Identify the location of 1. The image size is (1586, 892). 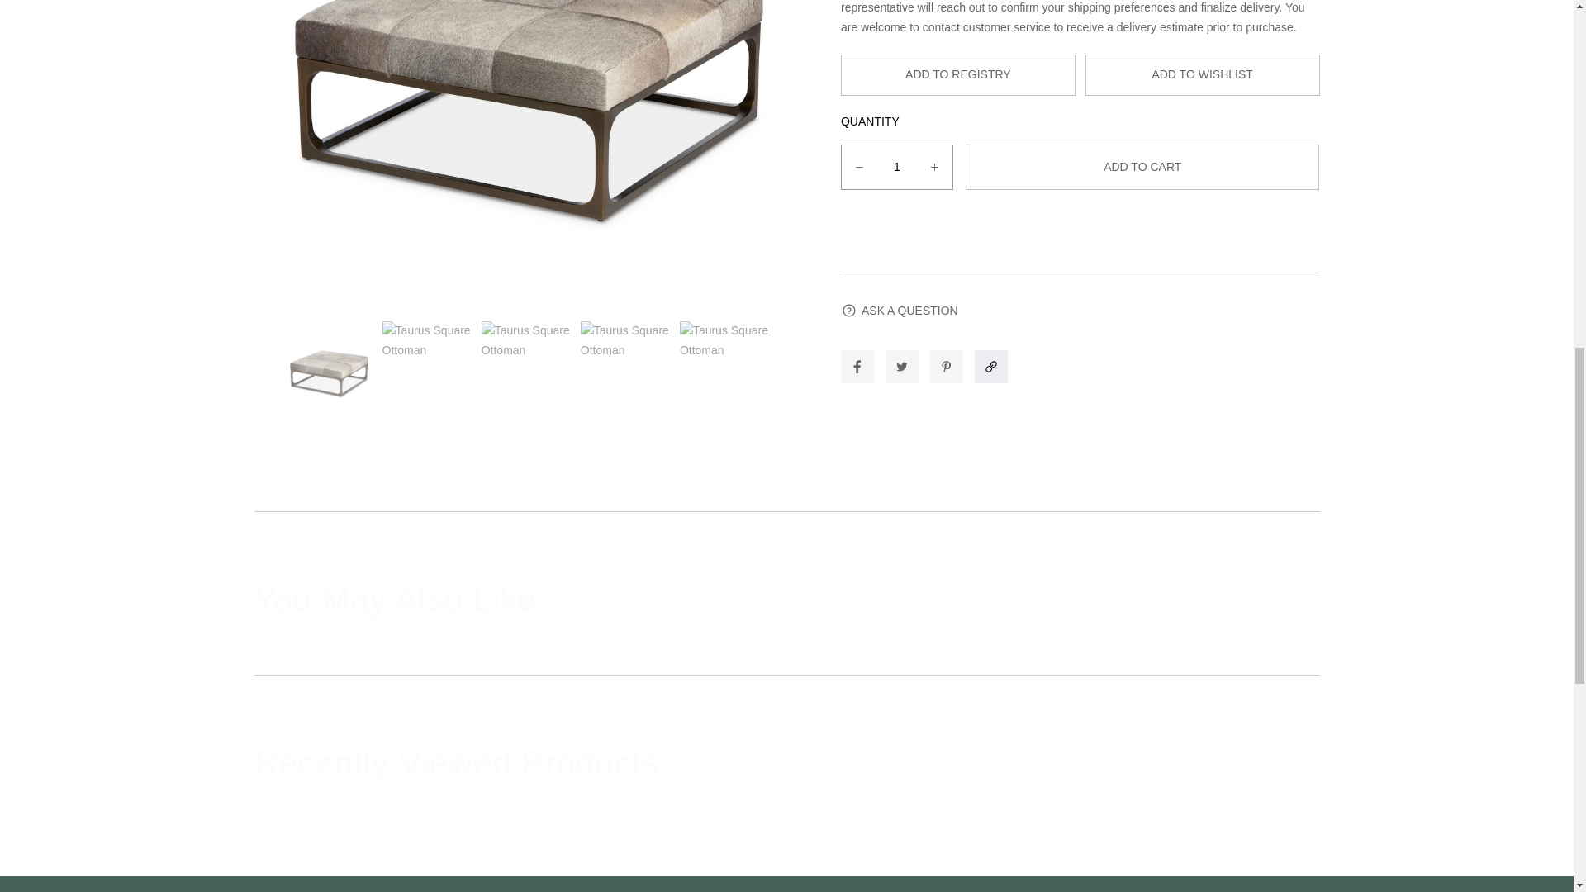
(897, 167).